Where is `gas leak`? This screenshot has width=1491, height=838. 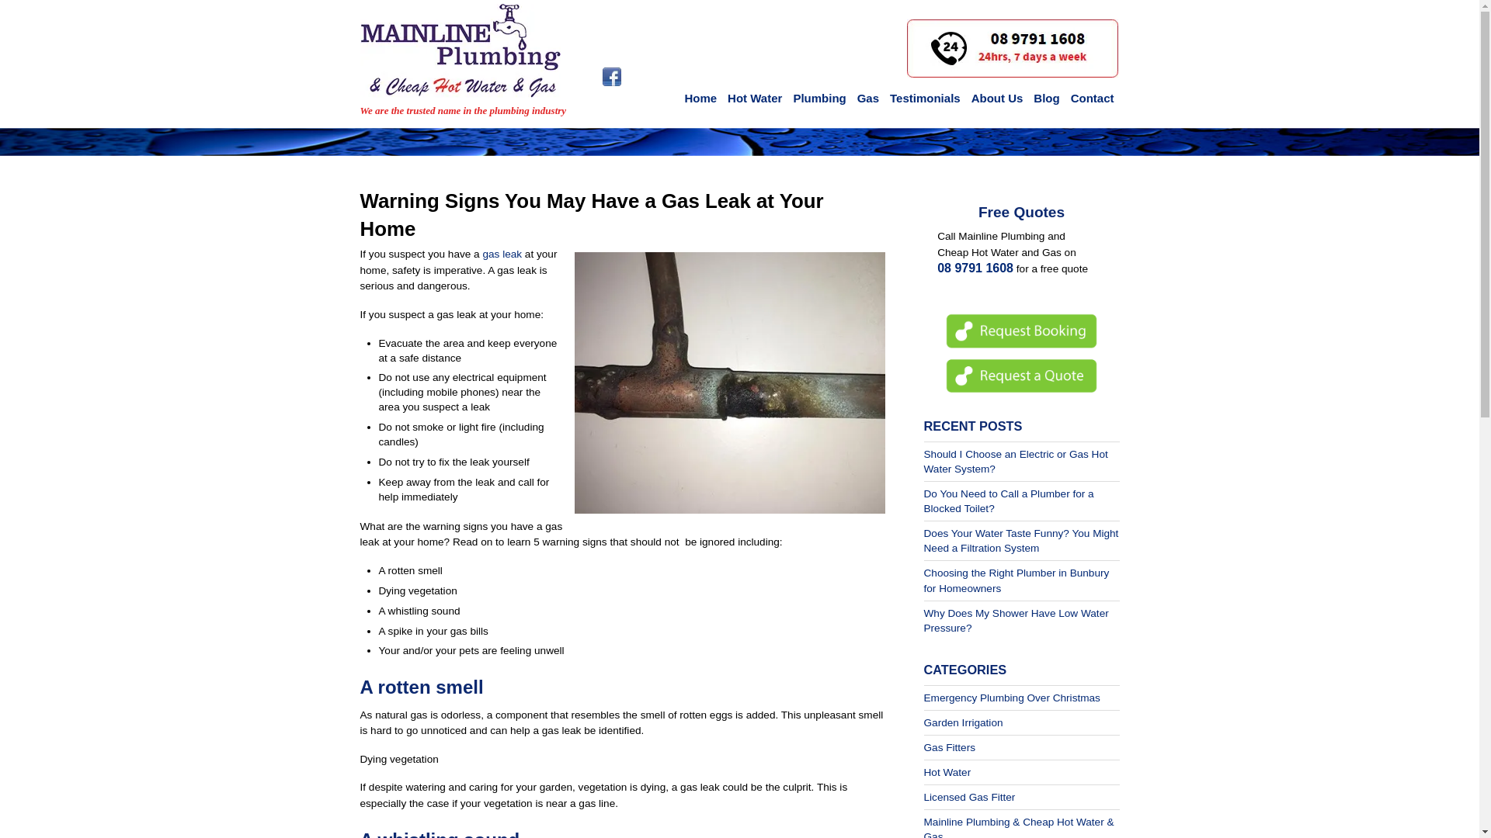
gas leak is located at coordinates (502, 253).